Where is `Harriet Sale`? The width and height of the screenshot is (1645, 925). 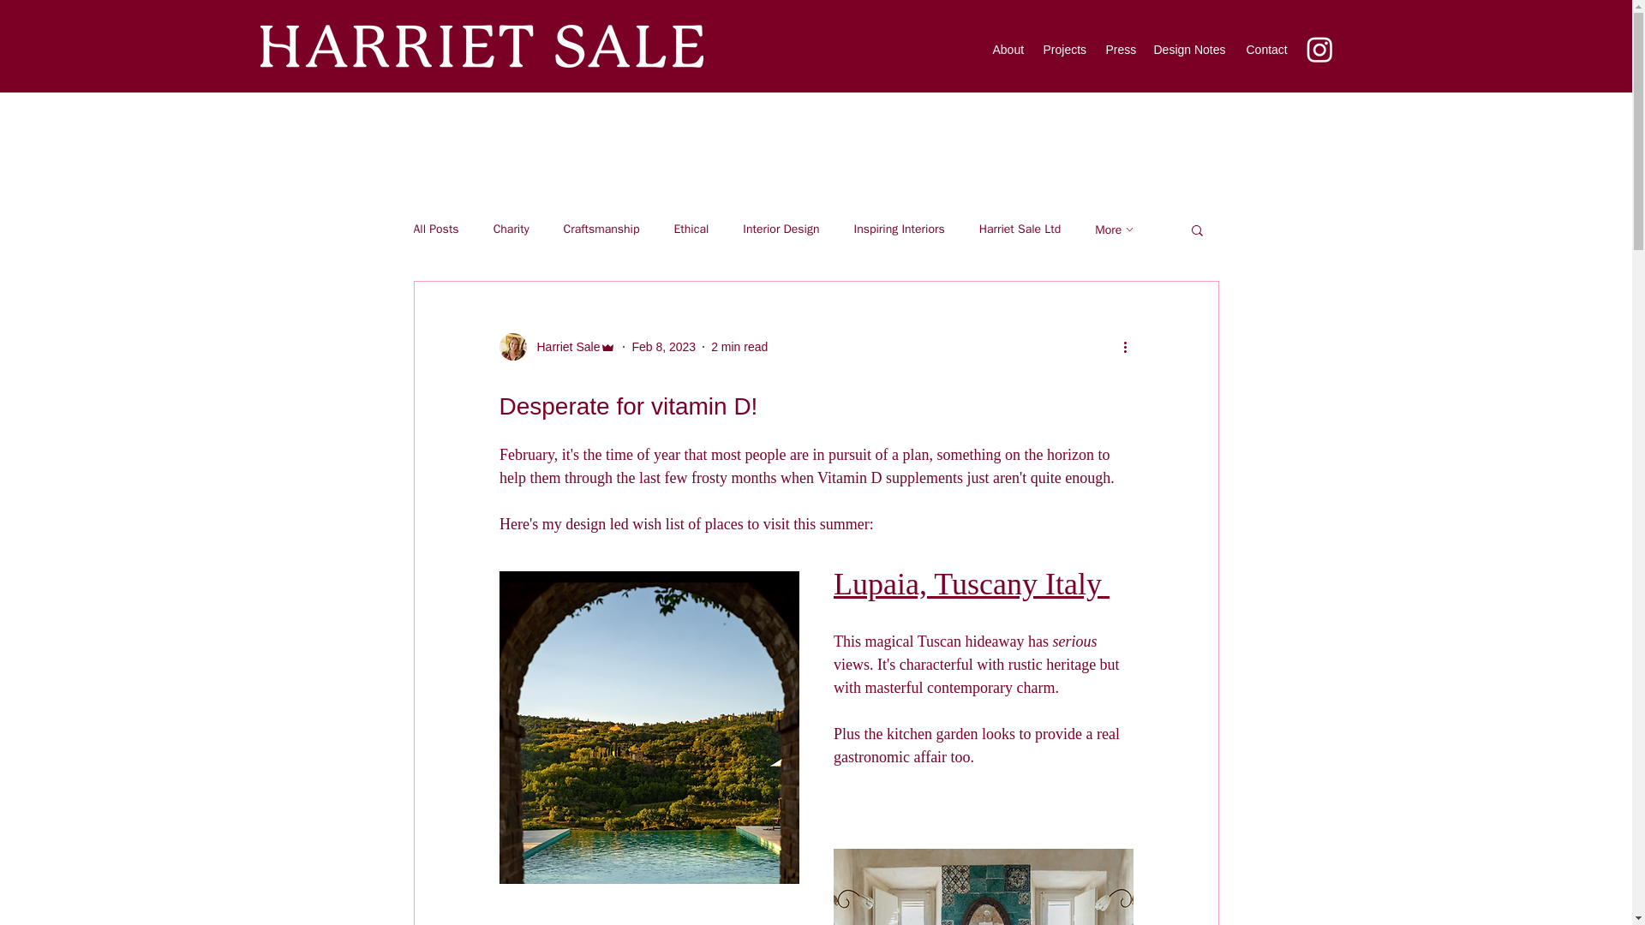 Harriet Sale is located at coordinates (557, 346).